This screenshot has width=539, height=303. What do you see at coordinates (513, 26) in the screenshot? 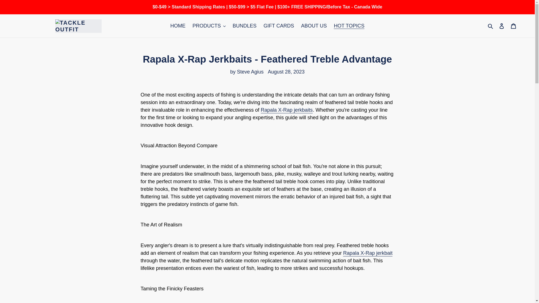
I see `Cart` at bounding box center [513, 26].